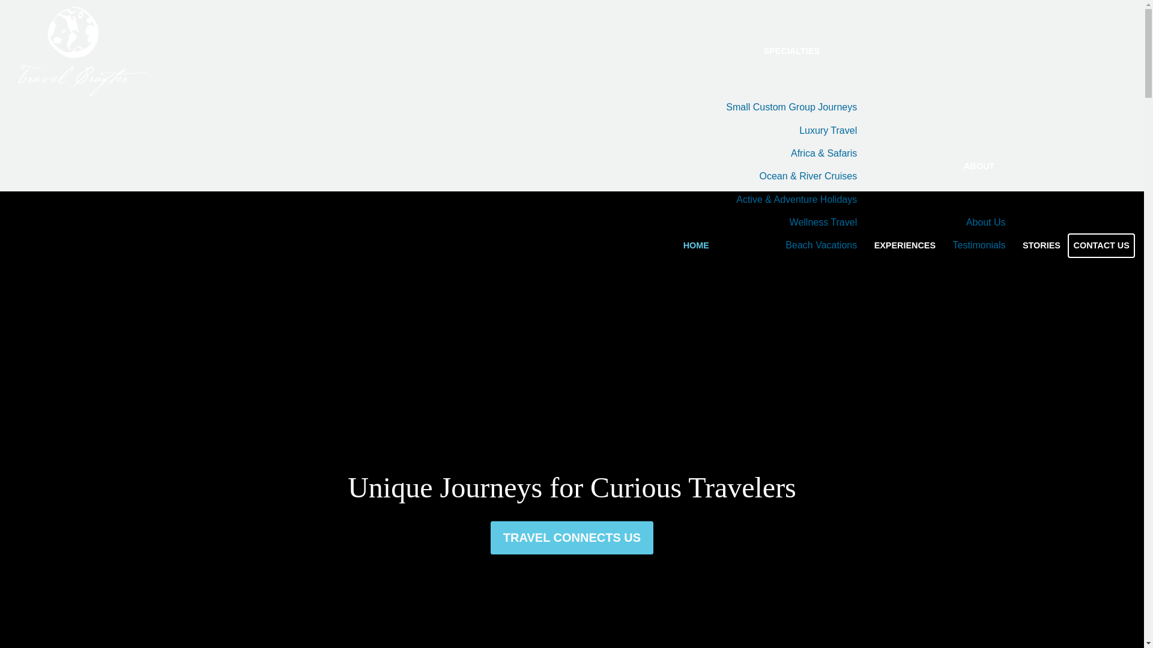 The image size is (1153, 648). What do you see at coordinates (979, 222) in the screenshot?
I see `About Us` at bounding box center [979, 222].